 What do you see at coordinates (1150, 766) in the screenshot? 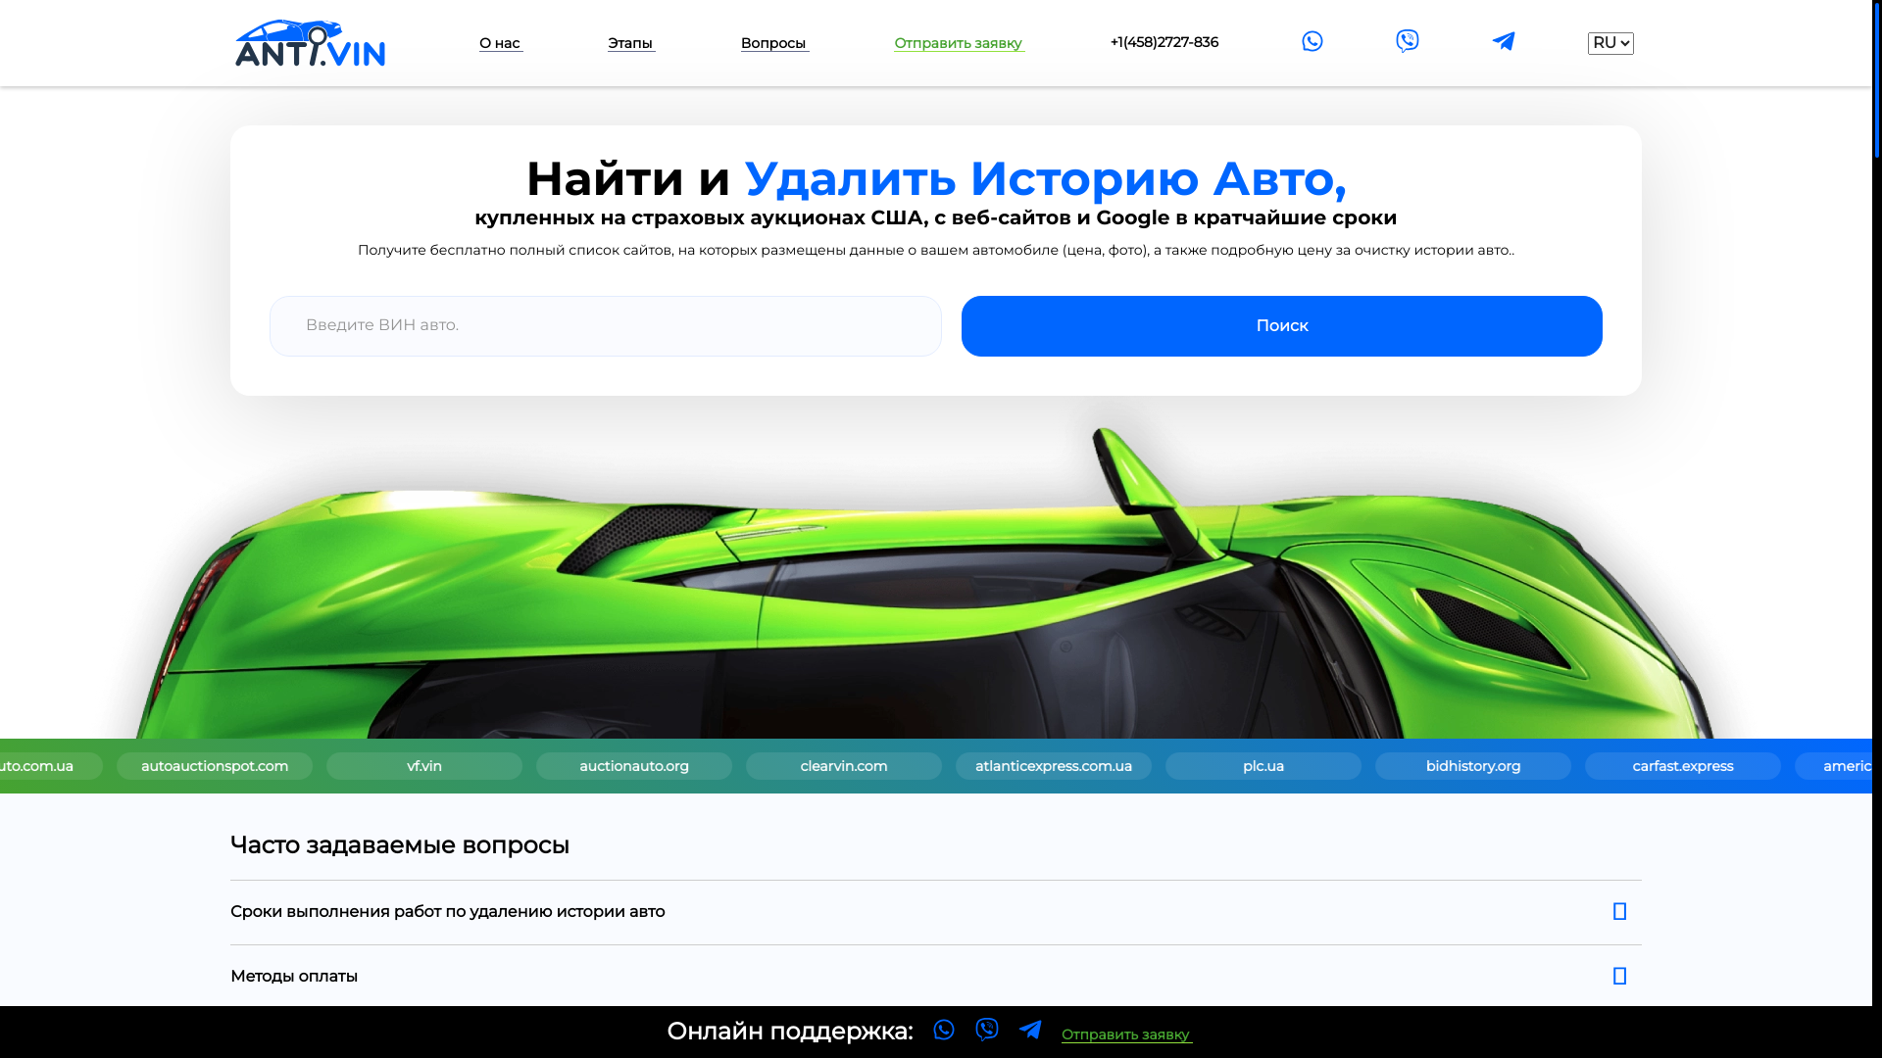
I see `auctionauto.org` at bounding box center [1150, 766].